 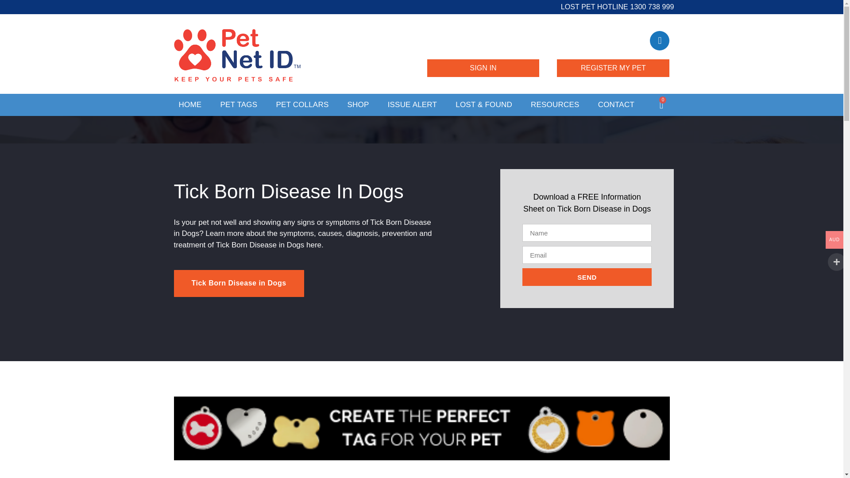 I want to click on HOME, so click(x=190, y=104).